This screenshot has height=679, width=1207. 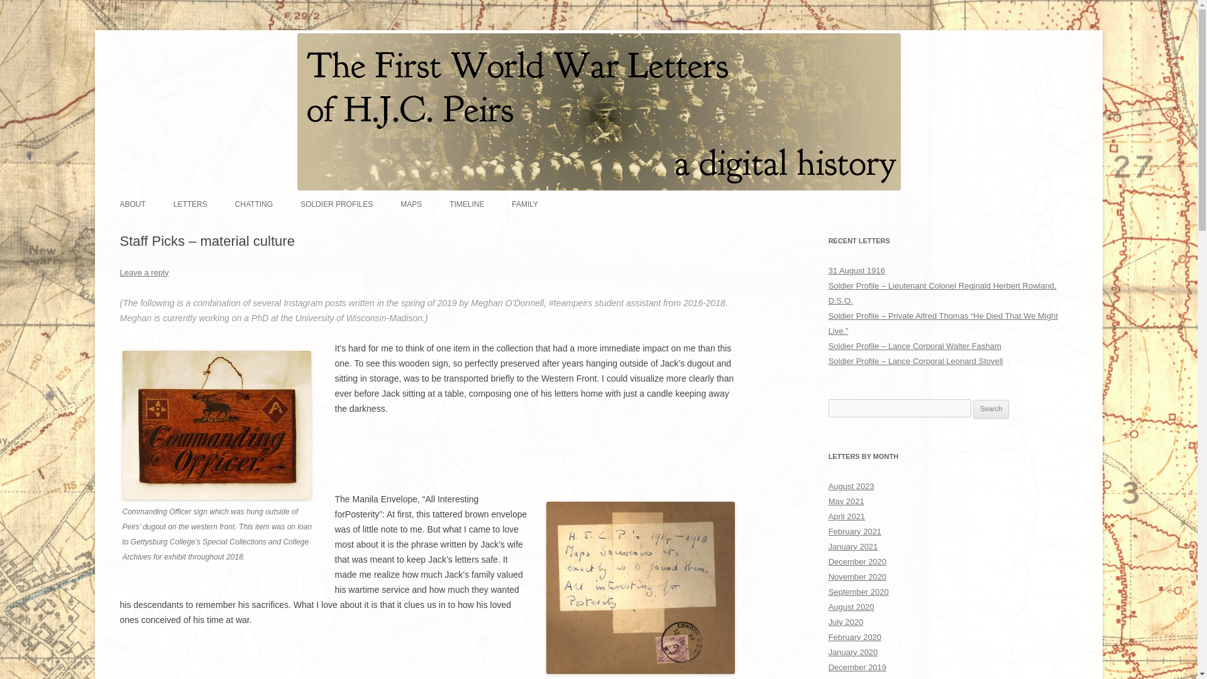 I want to click on 31 August 1916, so click(x=856, y=270).